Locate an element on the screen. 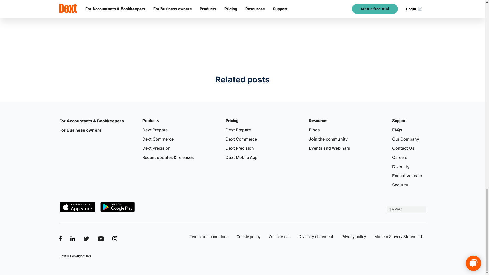  Join the community is located at coordinates (328, 139).